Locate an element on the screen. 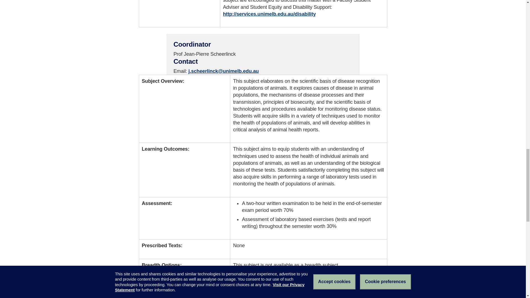  Master of Biotechnology is located at coordinates (261, 296).